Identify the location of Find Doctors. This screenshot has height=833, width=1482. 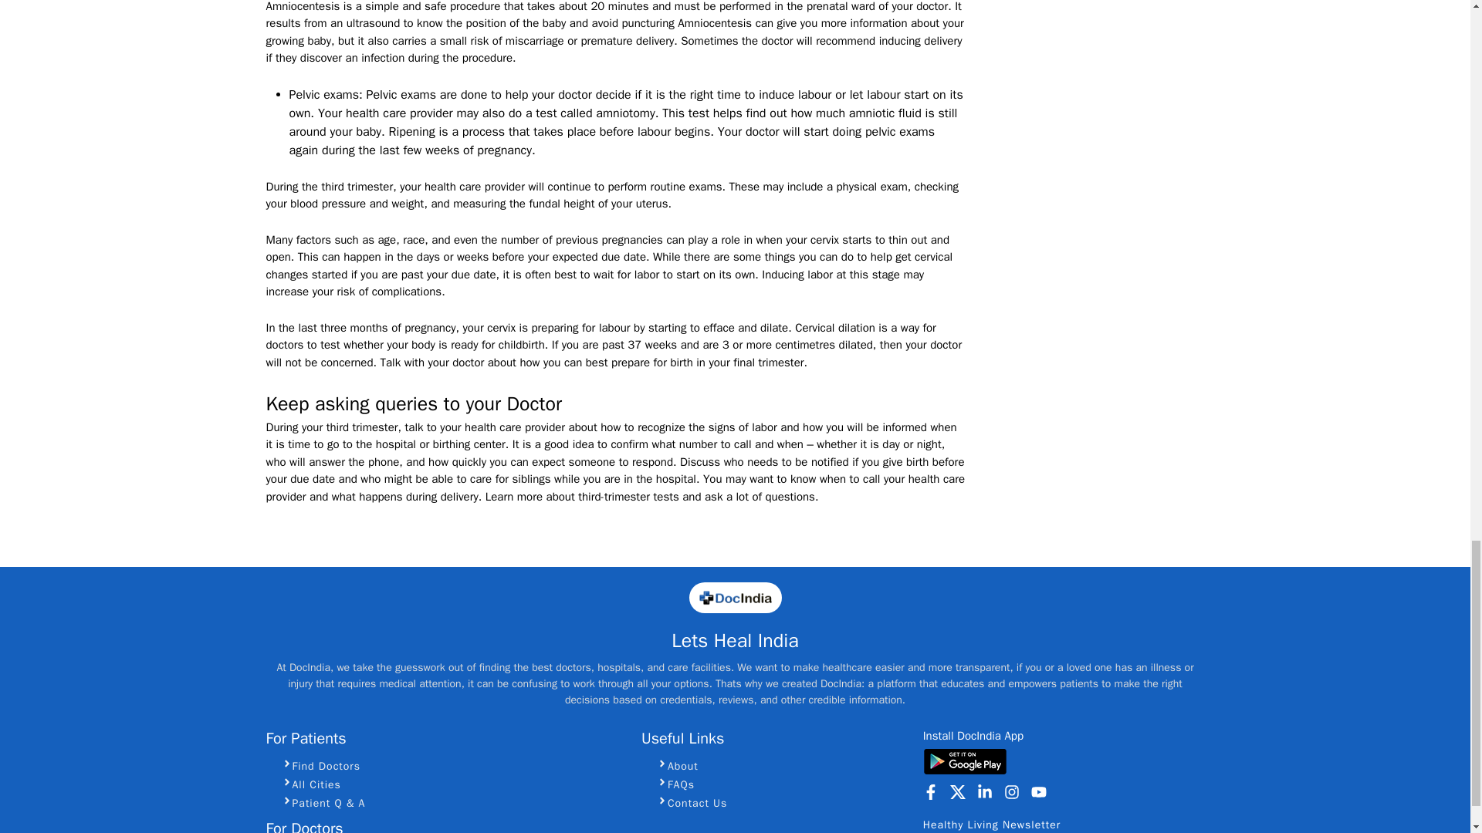
(452, 765).